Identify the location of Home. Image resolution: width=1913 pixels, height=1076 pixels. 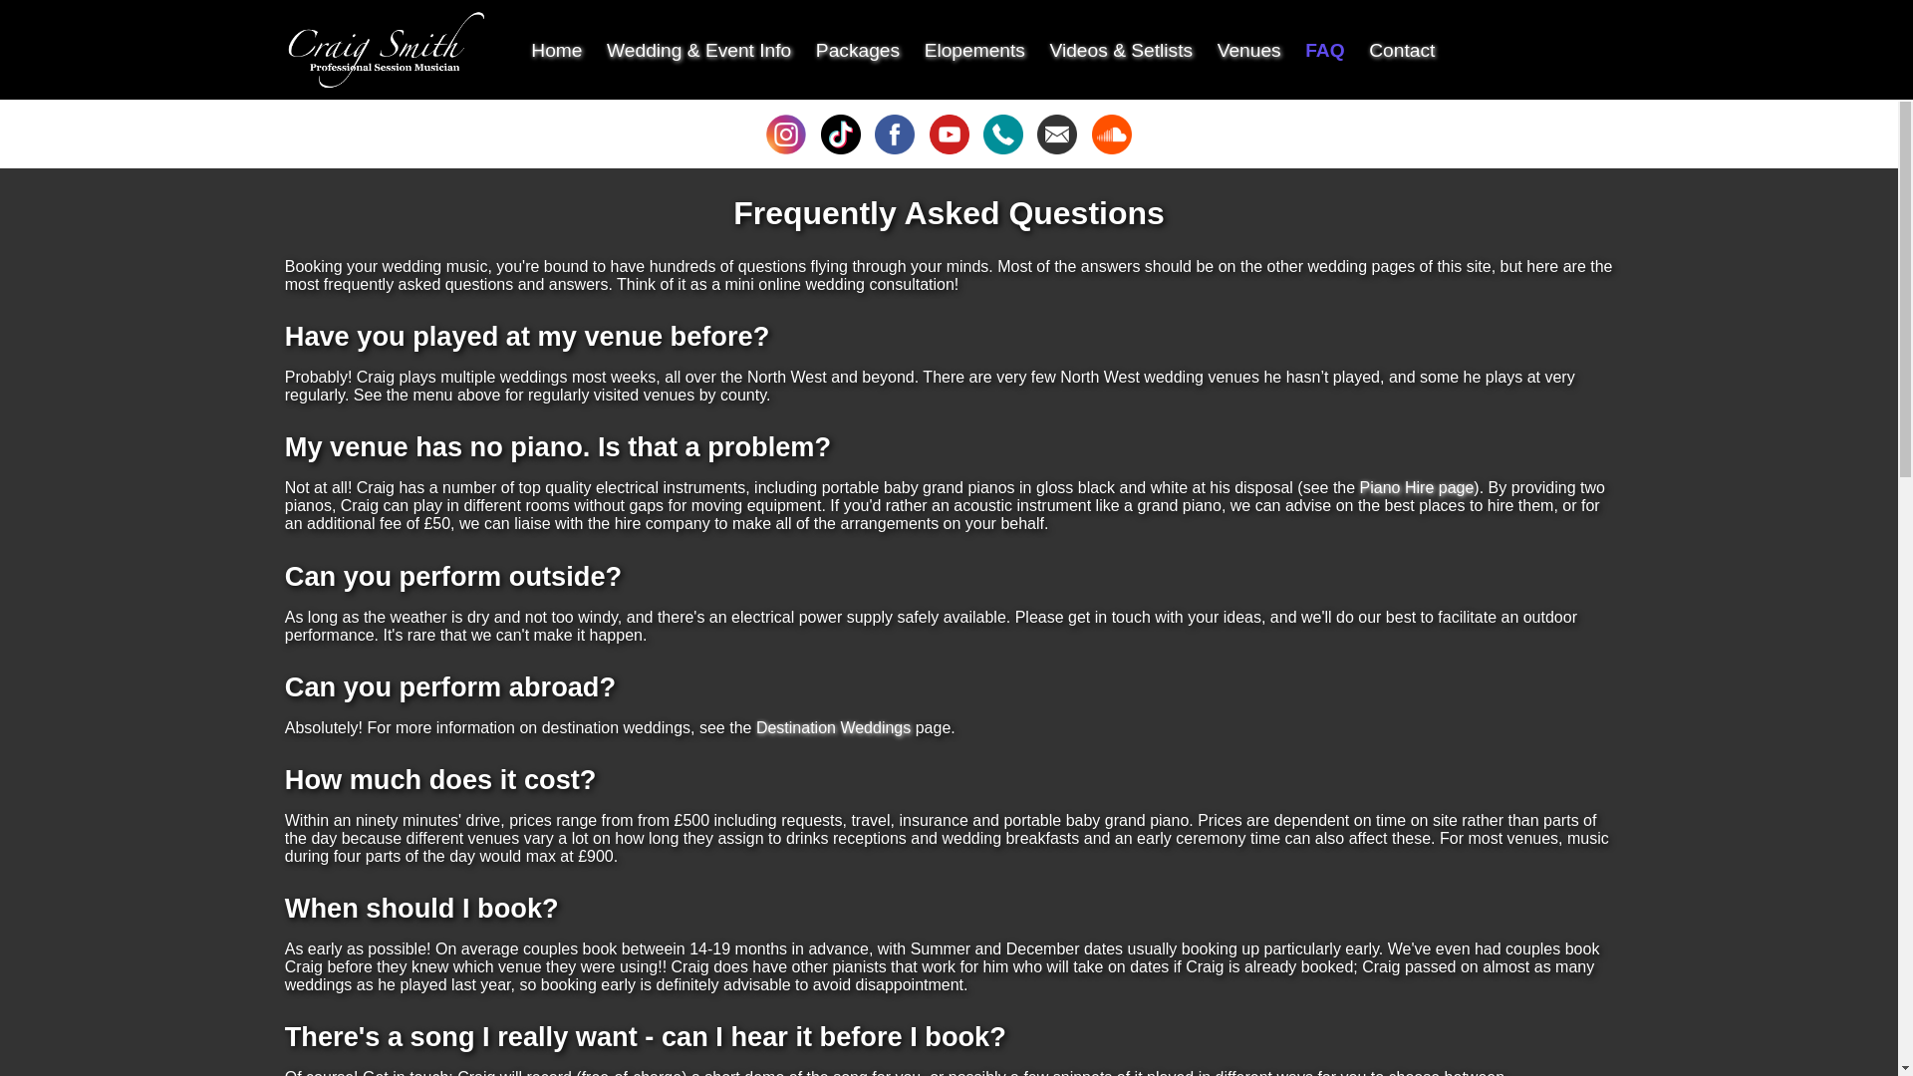
(556, 50).